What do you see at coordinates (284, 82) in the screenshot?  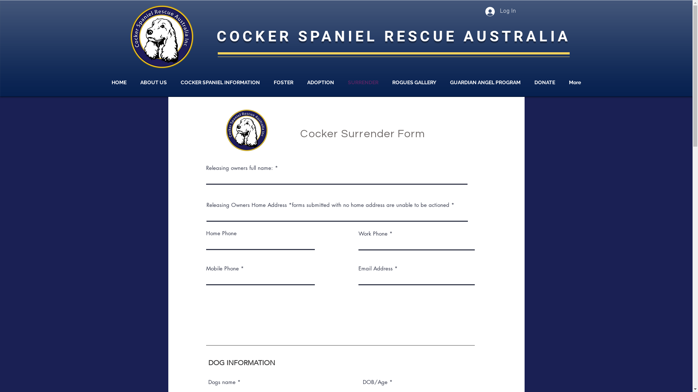 I see `FOSTER` at bounding box center [284, 82].